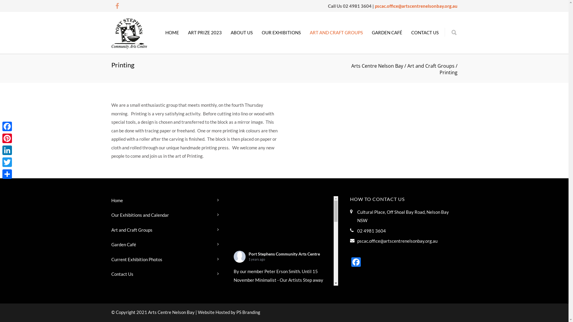  Describe the element at coordinates (281, 32) in the screenshot. I see `OUR EXHIBITIONS` at that location.